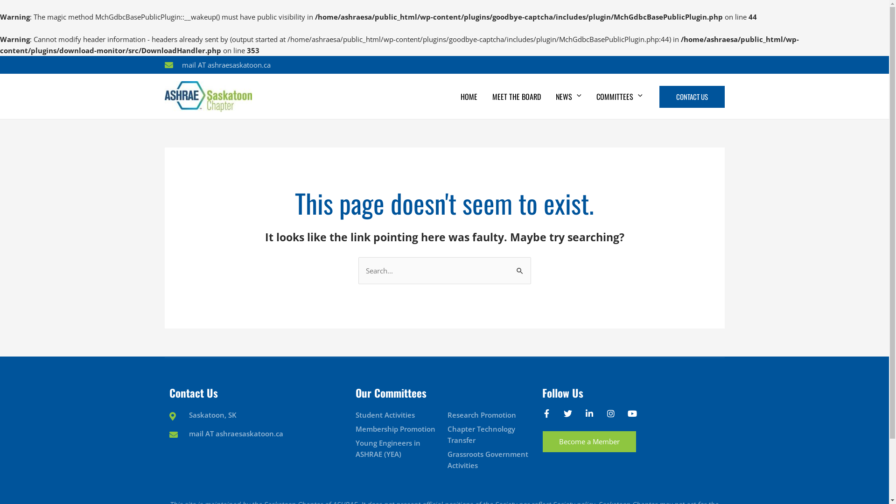 The height and width of the screenshot is (504, 896). What do you see at coordinates (398, 448) in the screenshot?
I see `Young Engineers in ASHRAE (YEA)` at bounding box center [398, 448].